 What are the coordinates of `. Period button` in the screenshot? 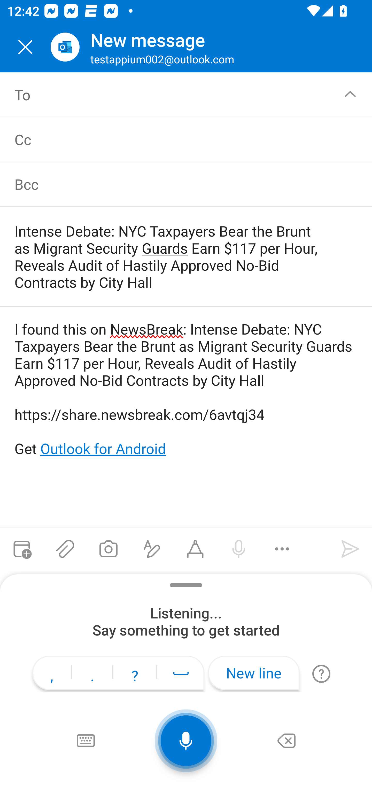 It's located at (92, 674).